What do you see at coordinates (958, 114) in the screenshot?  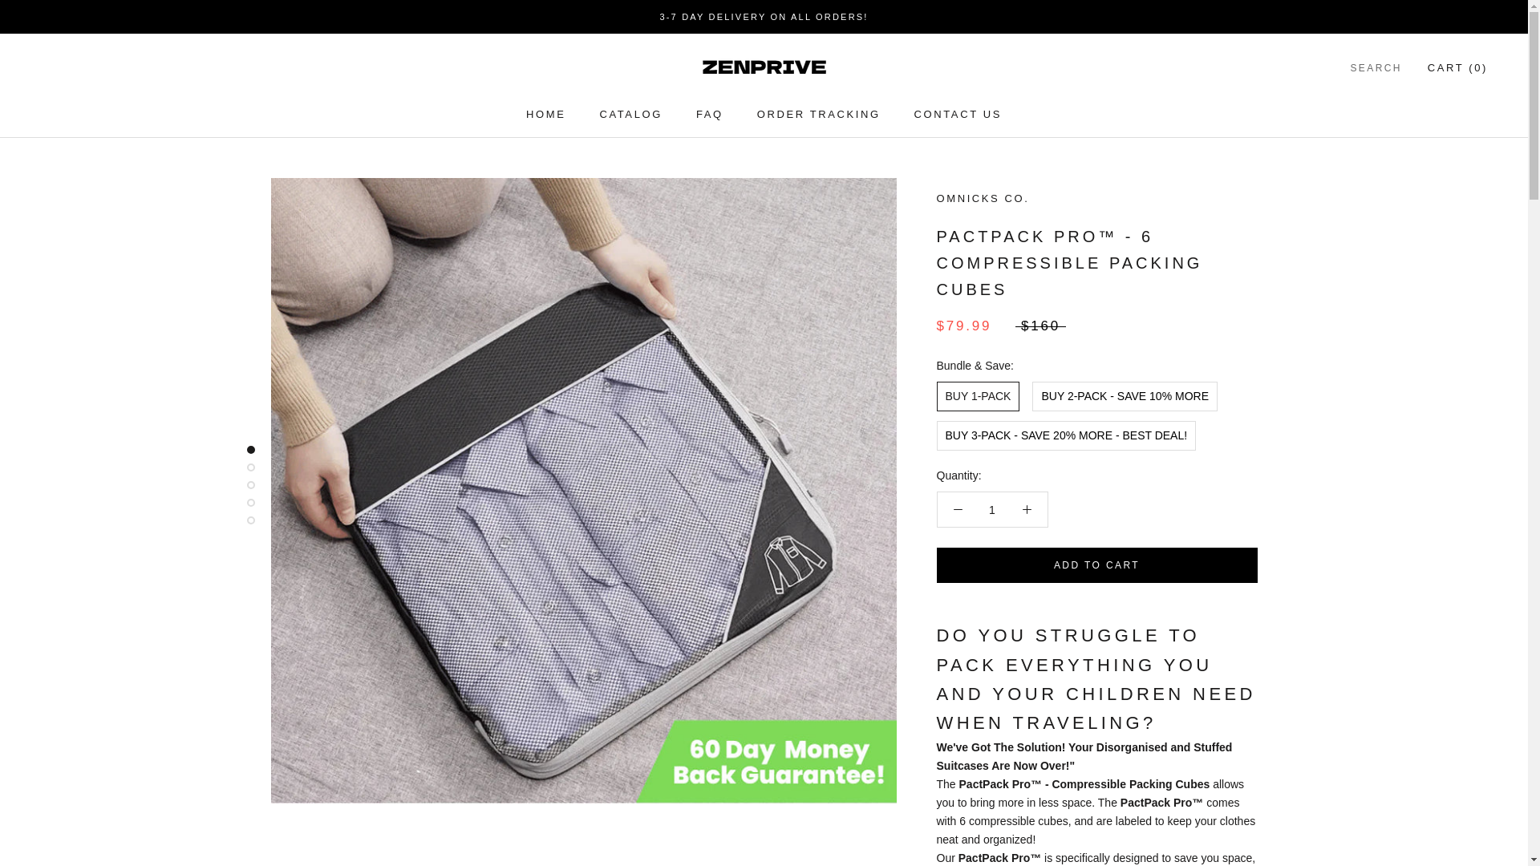 I see `SEARCH` at bounding box center [958, 114].